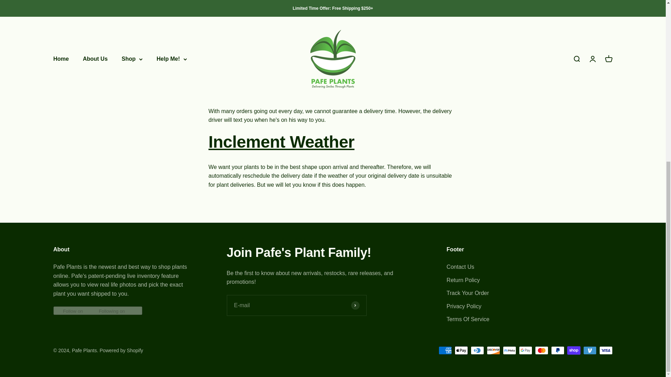  I want to click on Subscribe, so click(355, 305).